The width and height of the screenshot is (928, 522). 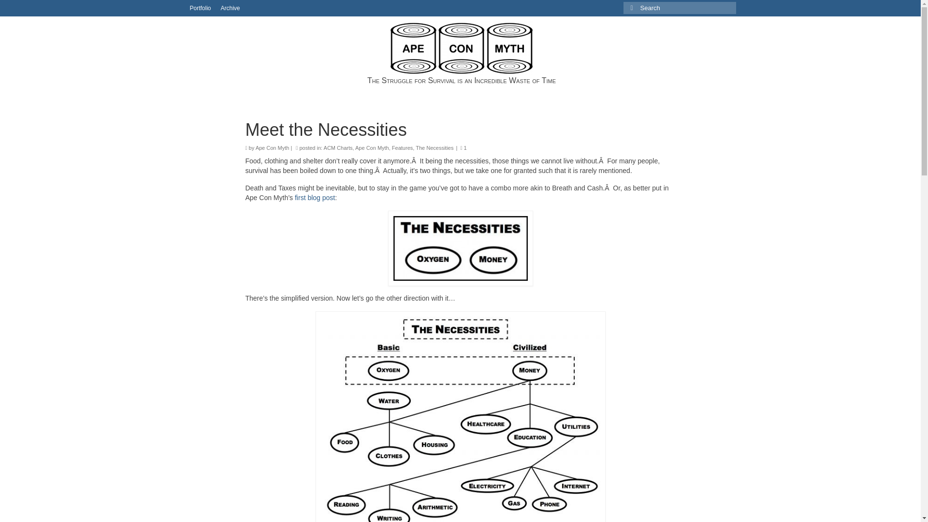 What do you see at coordinates (435, 148) in the screenshot?
I see `The Necessities` at bounding box center [435, 148].